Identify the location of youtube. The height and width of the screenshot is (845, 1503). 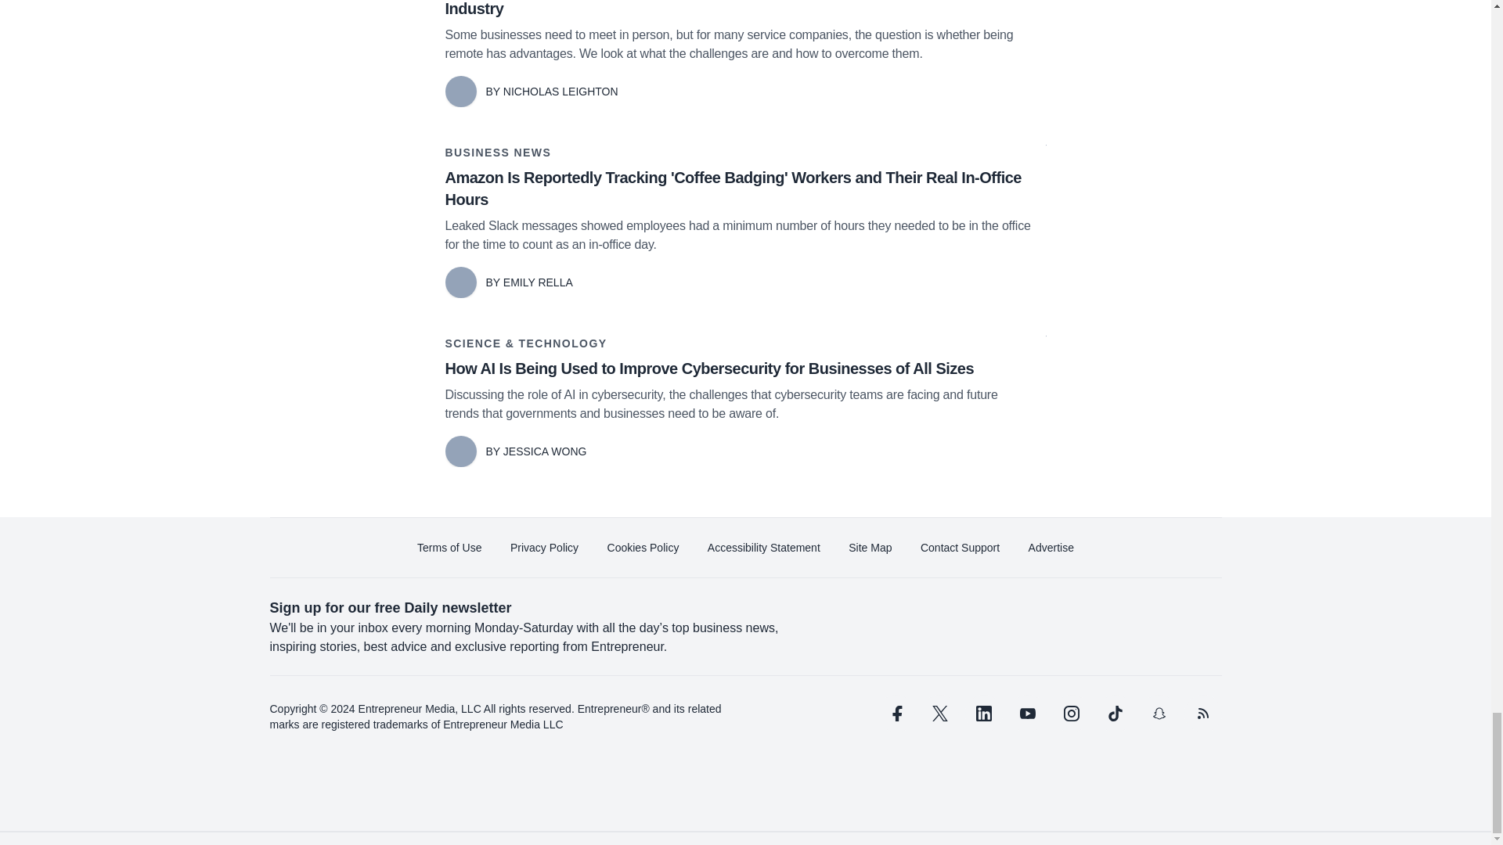
(1027, 714).